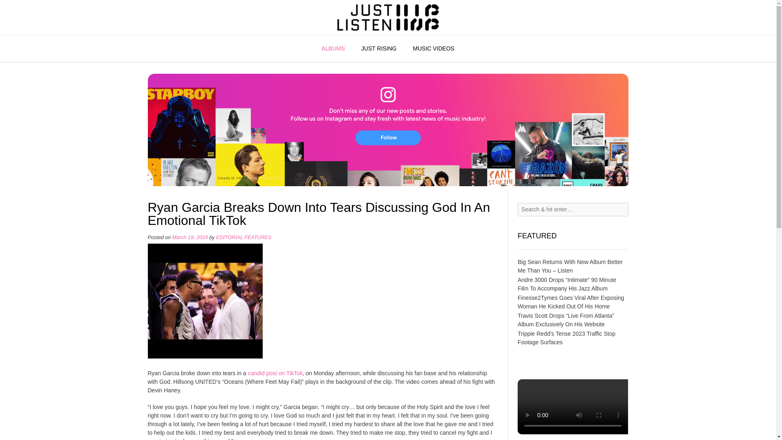  What do you see at coordinates (388, 17) in the screenshot?
I see `Just Listen Hip Hop` at bounding box center [388, 17].